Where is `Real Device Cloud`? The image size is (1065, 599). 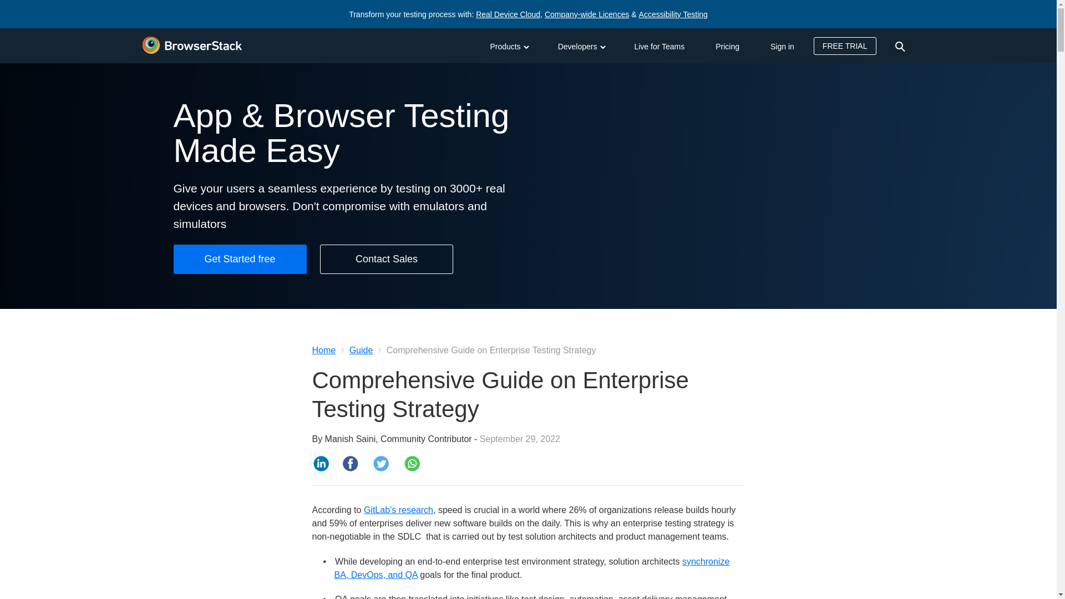
Real Device Cloud is located at coordinates (508, 14).